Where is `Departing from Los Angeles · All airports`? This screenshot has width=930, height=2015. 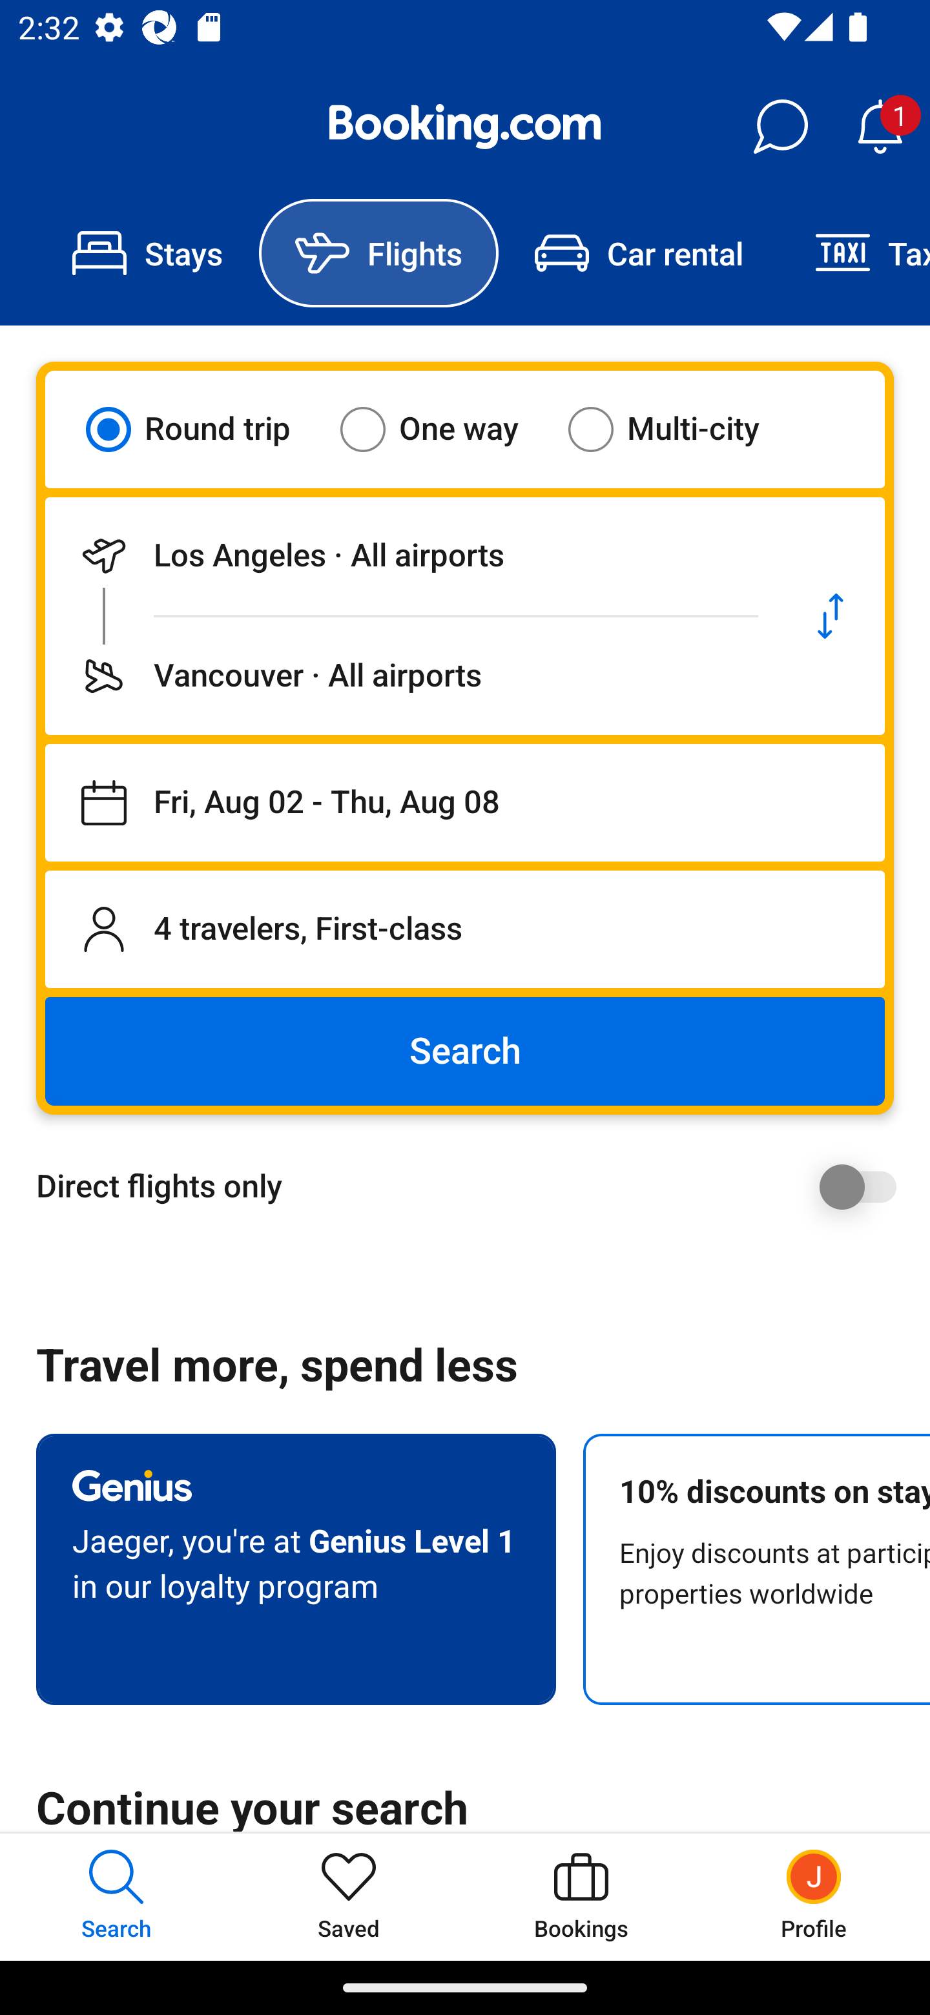 Departing from Los Angeles · All airports is located at coordinates (411, 555).